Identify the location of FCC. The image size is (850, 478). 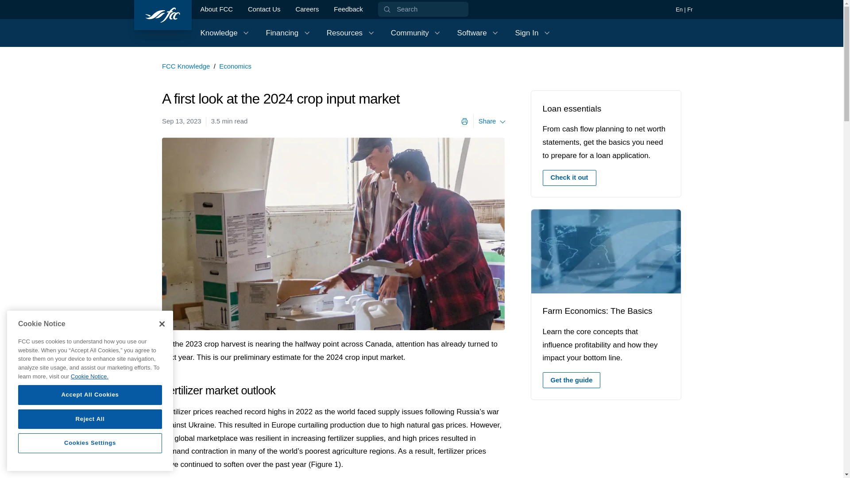
(416, 33).